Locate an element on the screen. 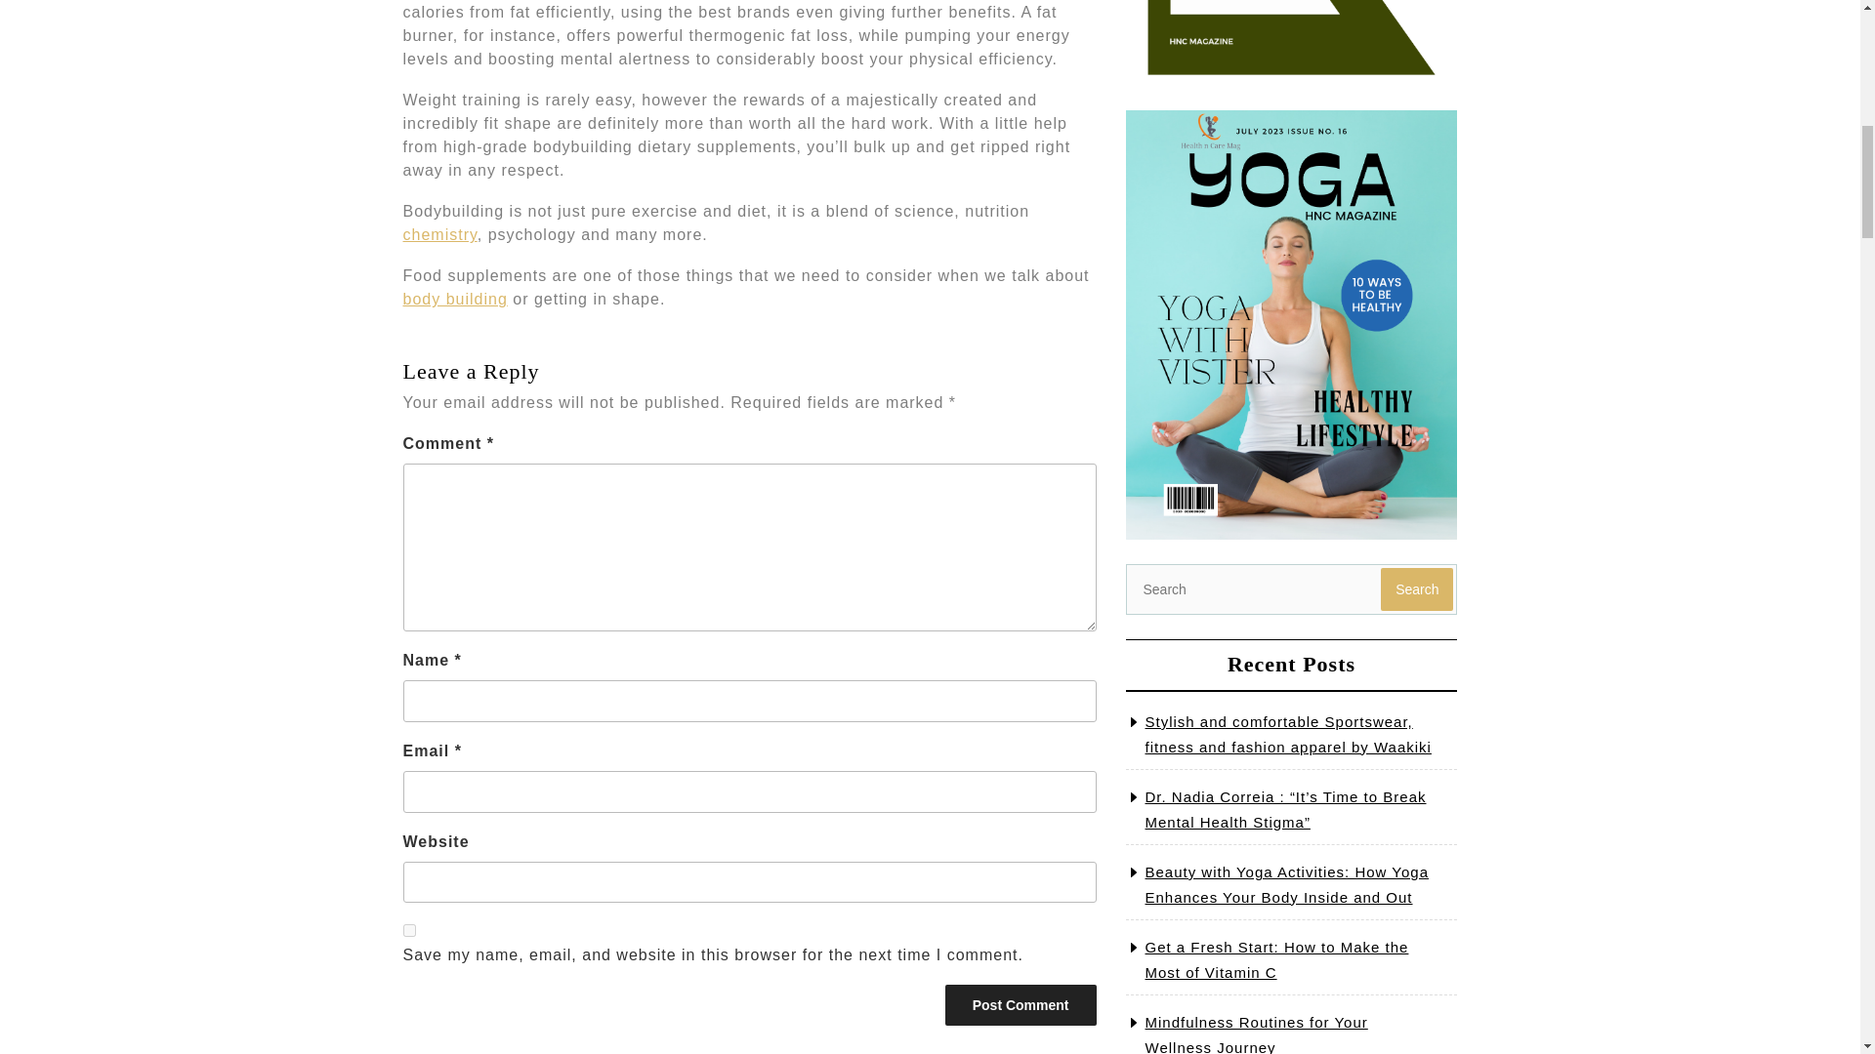  Mindfulness Routines for Your Wellness Journey is located at coordinates (1255, 1034).